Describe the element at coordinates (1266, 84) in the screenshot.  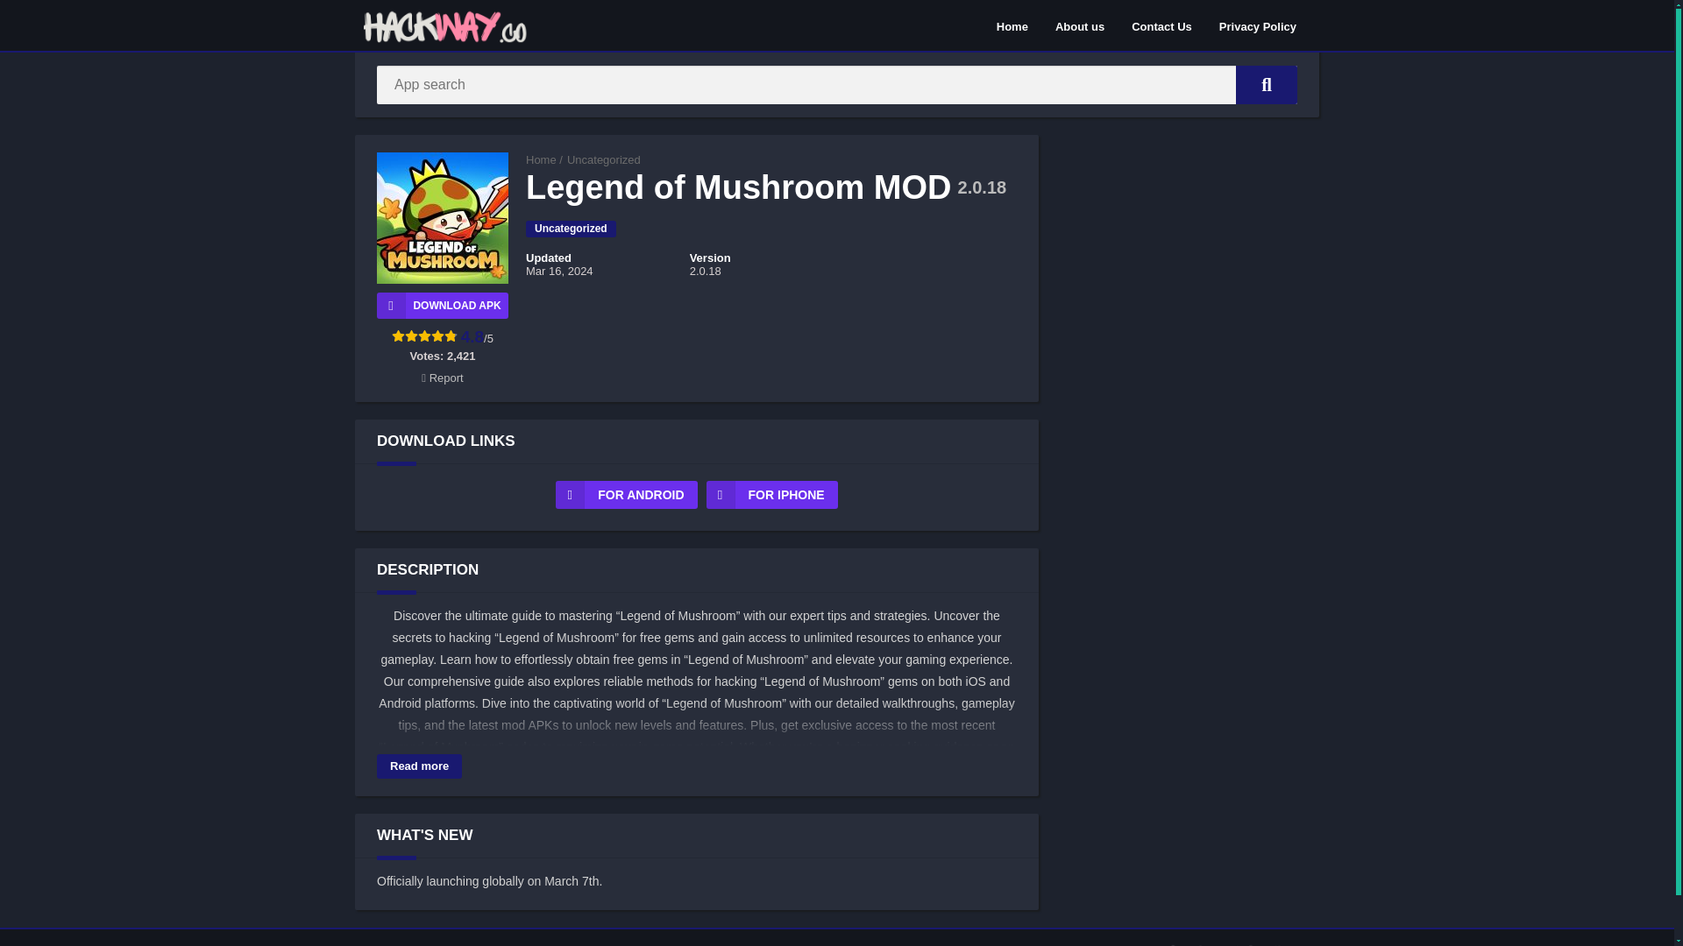
I see `App search` at that location.